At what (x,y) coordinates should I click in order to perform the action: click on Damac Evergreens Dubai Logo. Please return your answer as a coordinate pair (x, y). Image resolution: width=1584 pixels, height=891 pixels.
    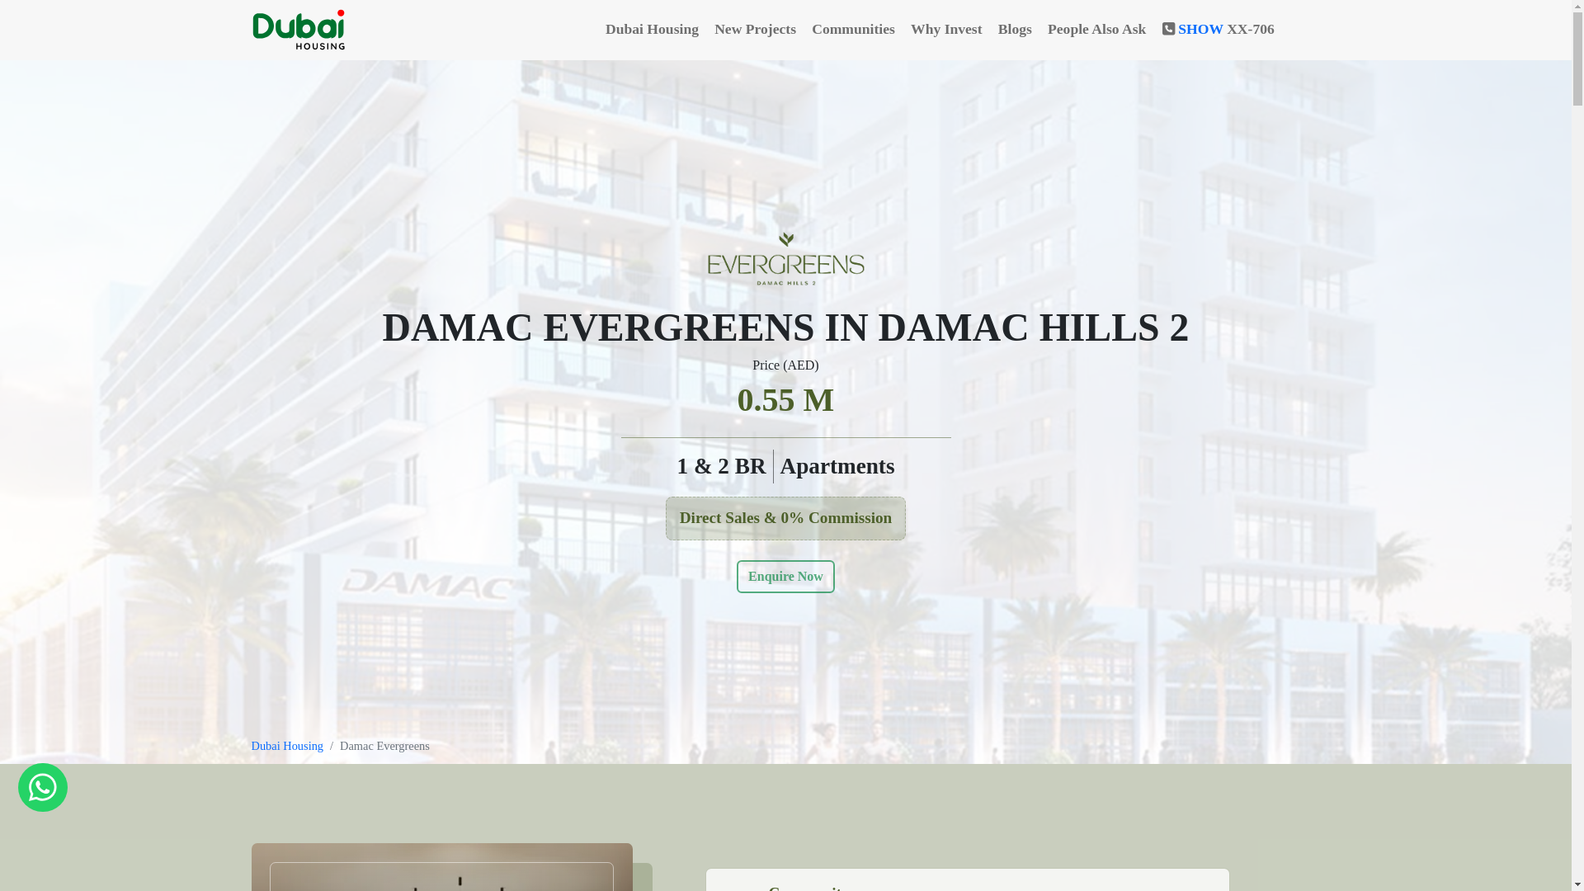
    Looking at the image, I should click on (785, 257).